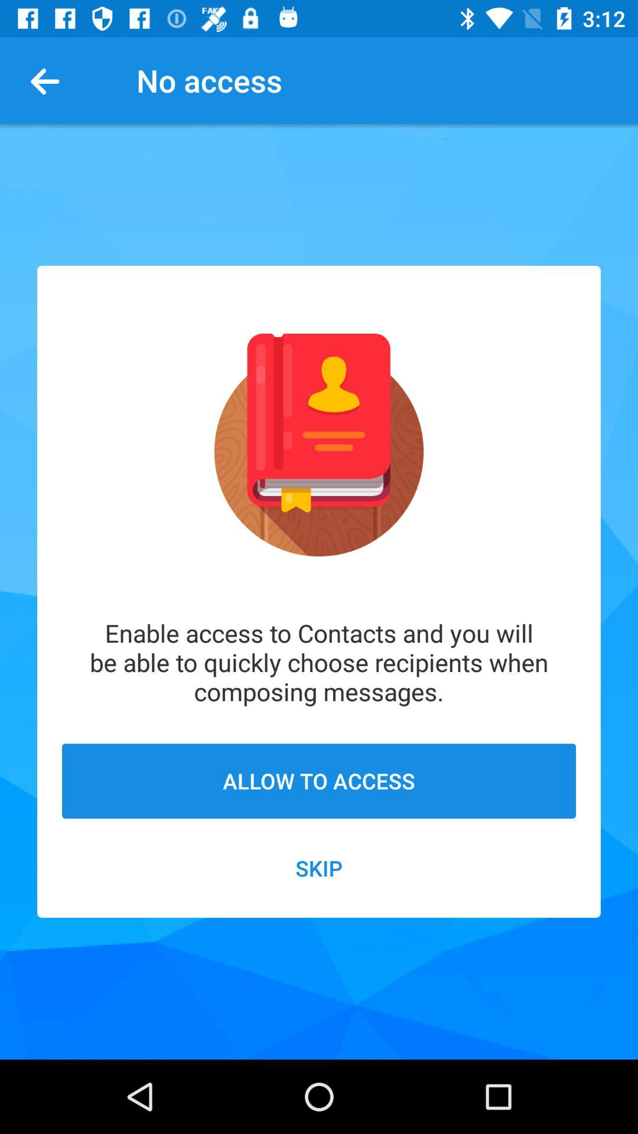 Image resolution: width=638 pixels, height=1134 pixels. What do you see at coordinates (319, 868) in the screenshot?
I see `launch skip icon` at bounding box center [319, 868].